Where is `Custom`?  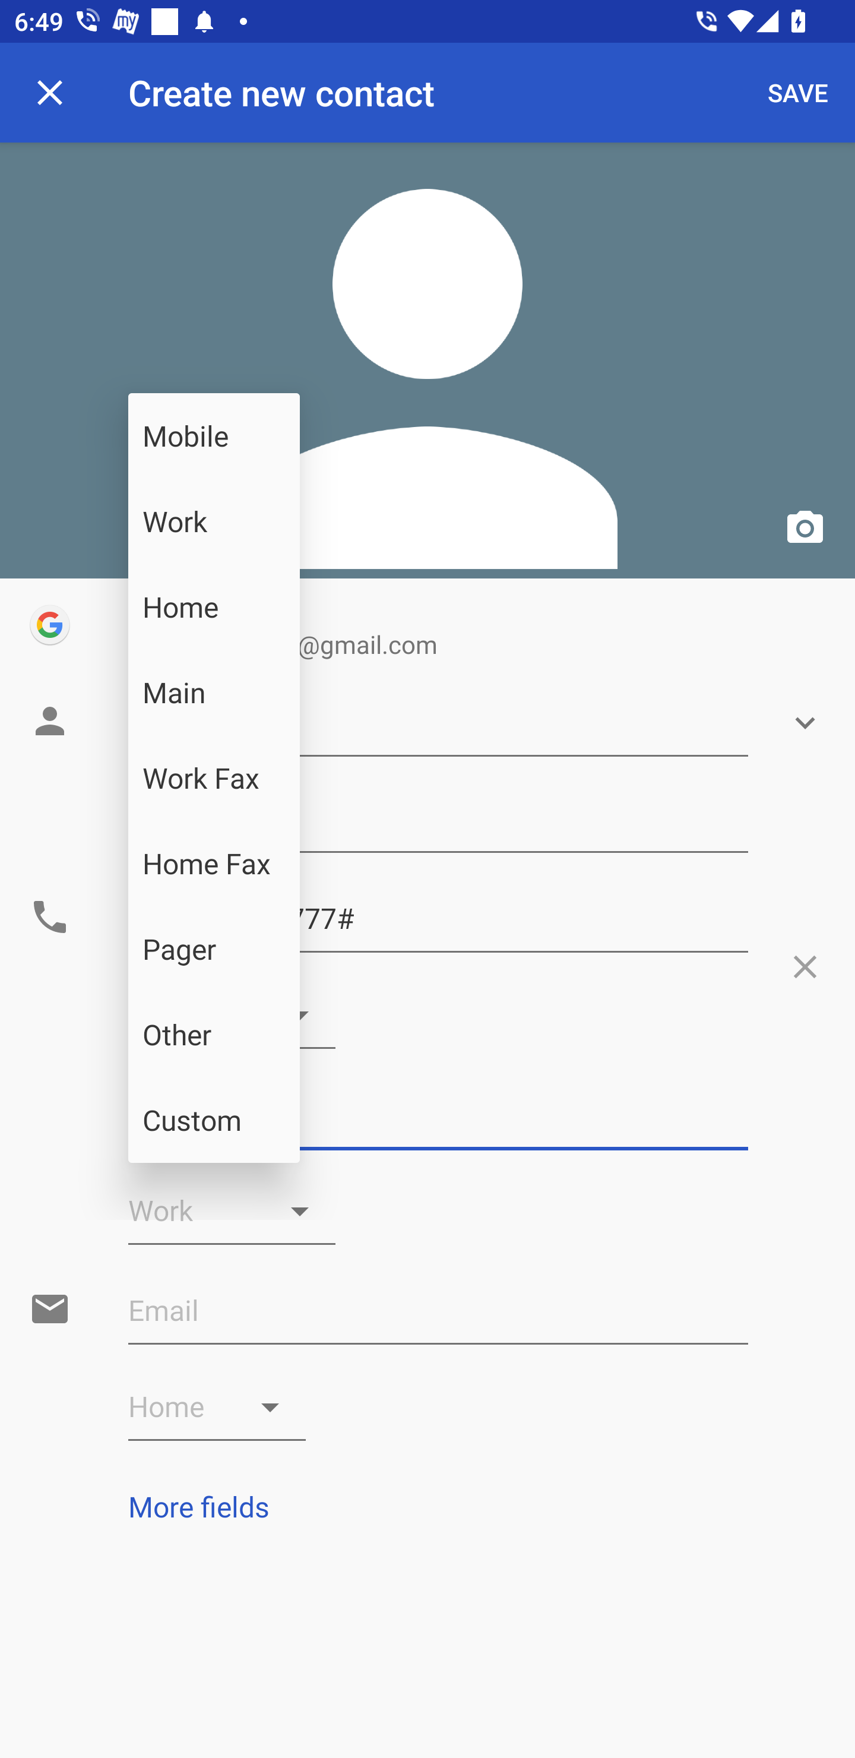
Custom is located at coordinates (214, 1120).